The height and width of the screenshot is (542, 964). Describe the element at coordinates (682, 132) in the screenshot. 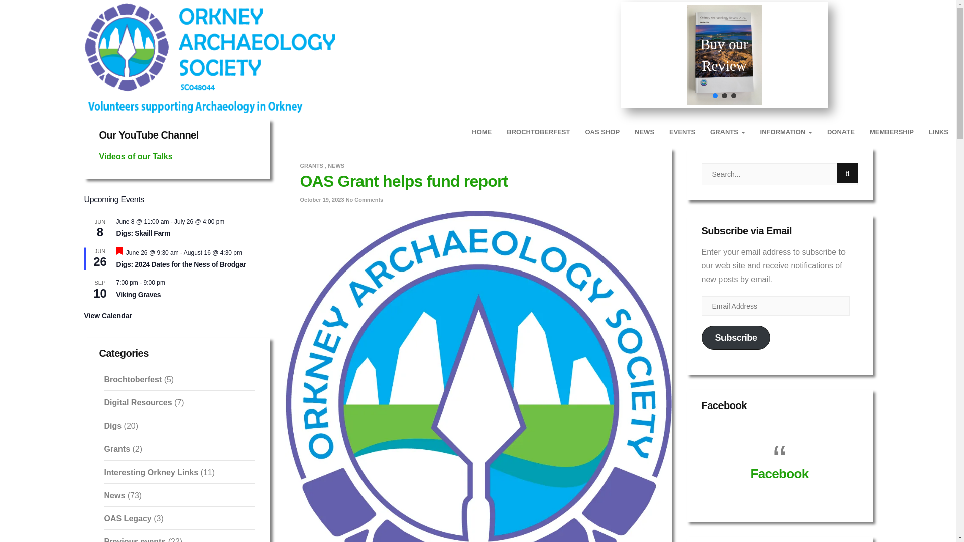

I see `EVENTS` at that location.